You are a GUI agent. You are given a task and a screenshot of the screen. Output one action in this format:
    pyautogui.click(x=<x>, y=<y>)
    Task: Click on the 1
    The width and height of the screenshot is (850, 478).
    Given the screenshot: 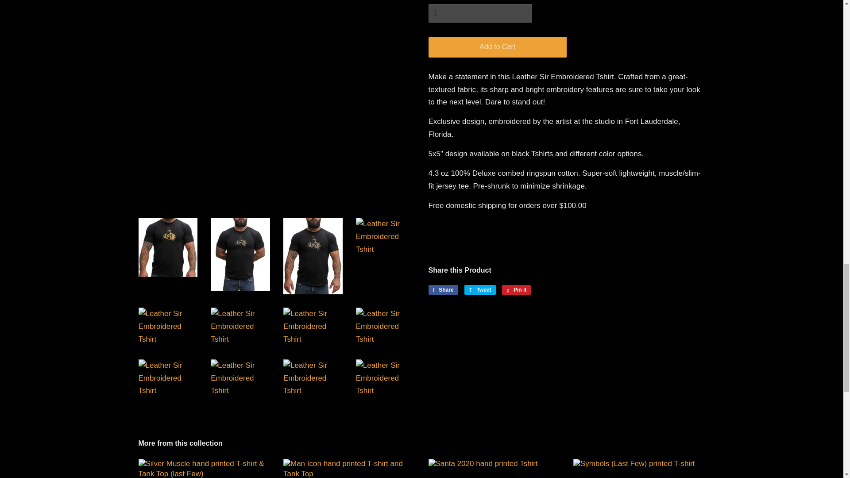 What is the action you would take?
    pyautogui.click(x=480, y=13)
    